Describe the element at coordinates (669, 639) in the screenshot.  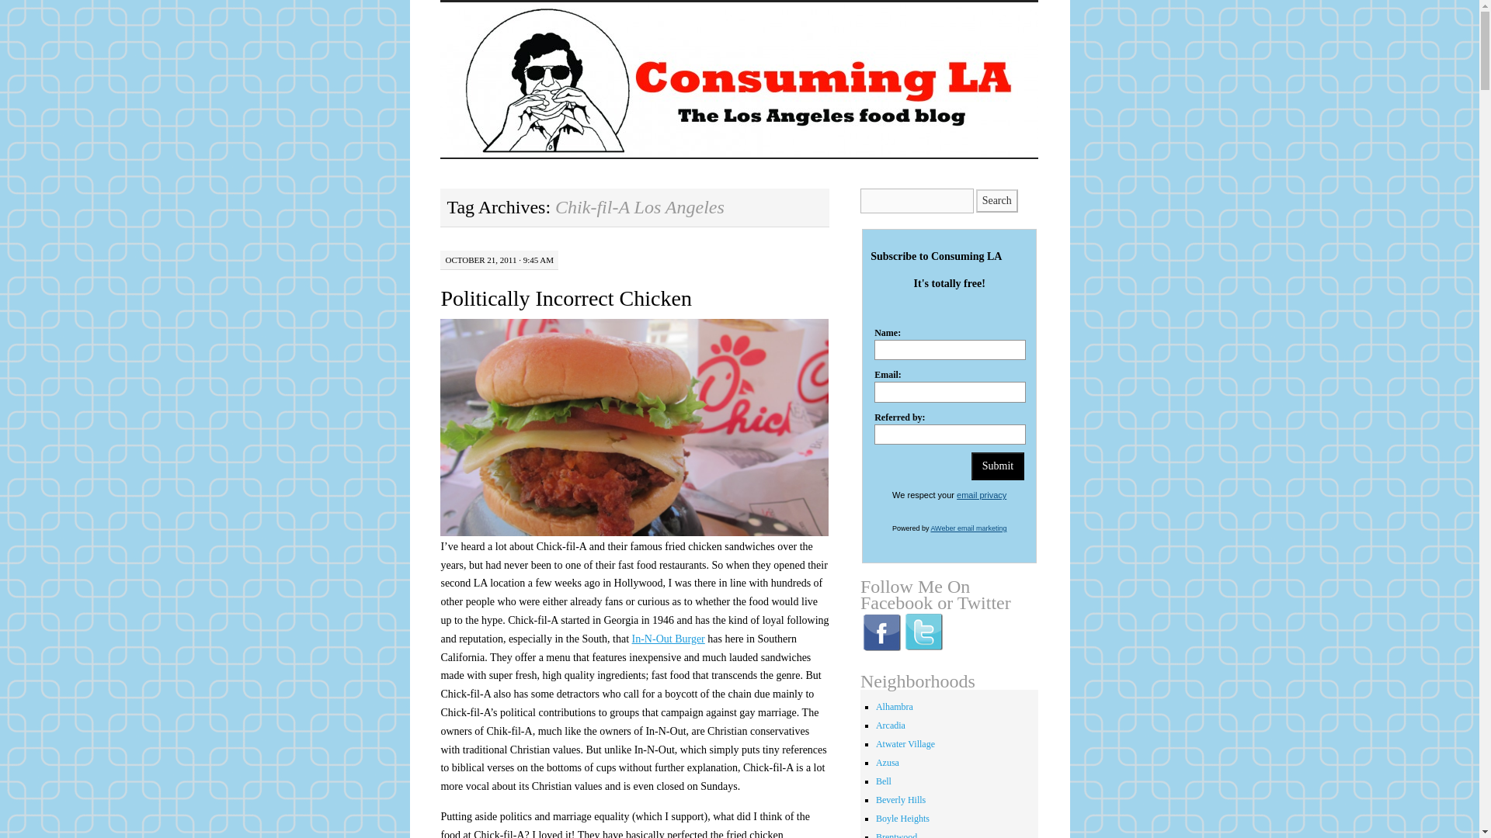
I see `In-N-Out Burger` at that location.